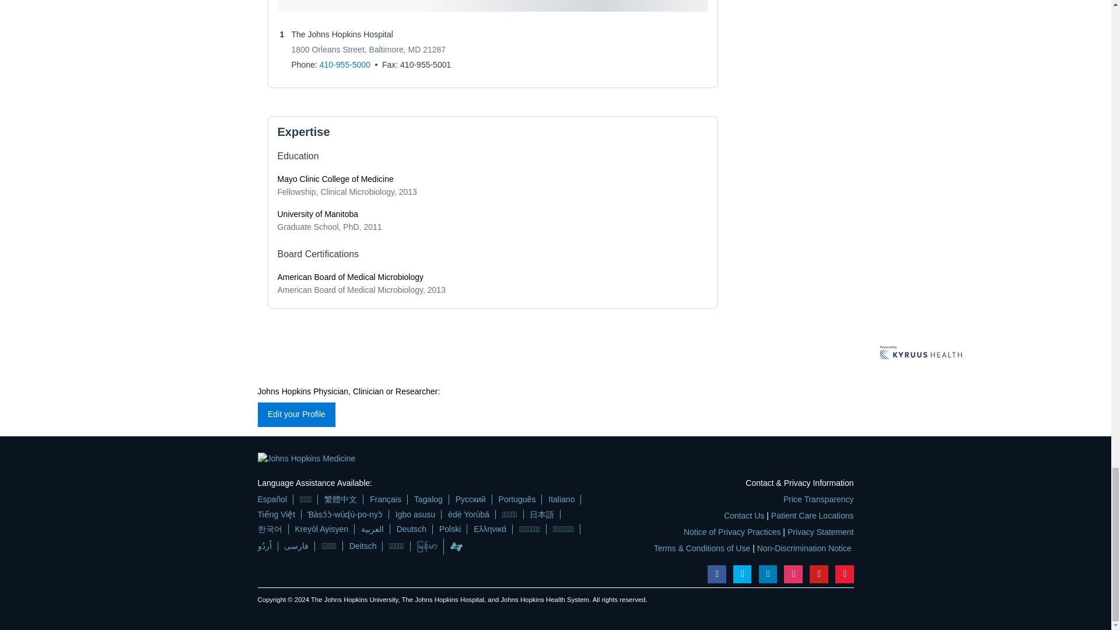 This screenshot has width=1120, height=630. What do you see at coordinates (411, 528) in the screenshot?
I see `Deutsch` at bounding box center [411, 528].